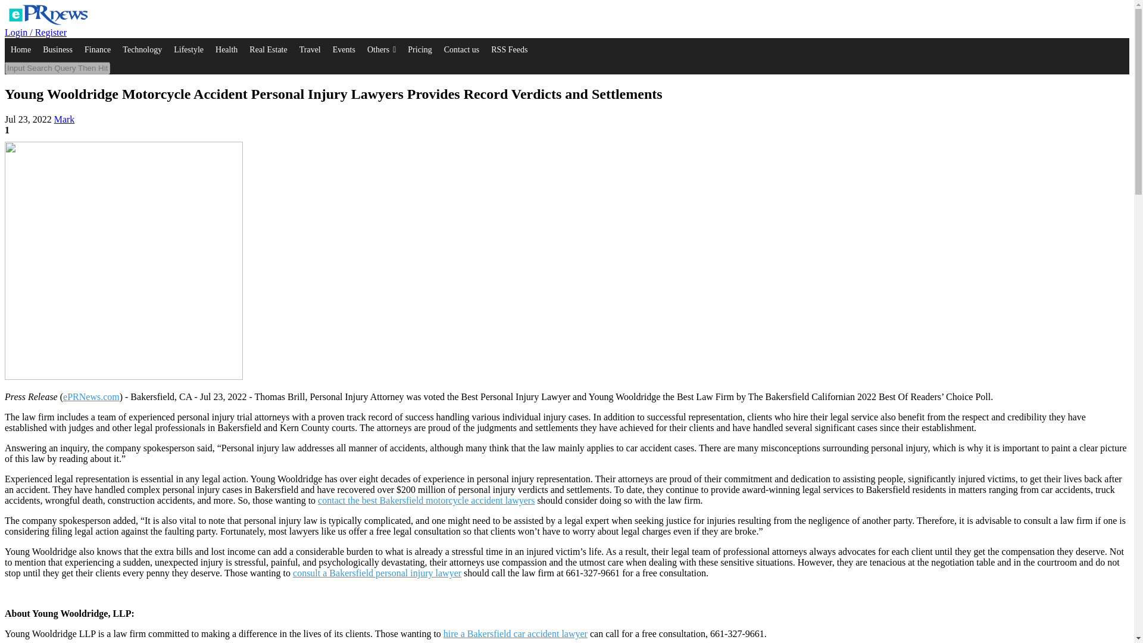 The width and height of the screenshot is (1143, 643). I want to click on Contact us, so click(462, 49).